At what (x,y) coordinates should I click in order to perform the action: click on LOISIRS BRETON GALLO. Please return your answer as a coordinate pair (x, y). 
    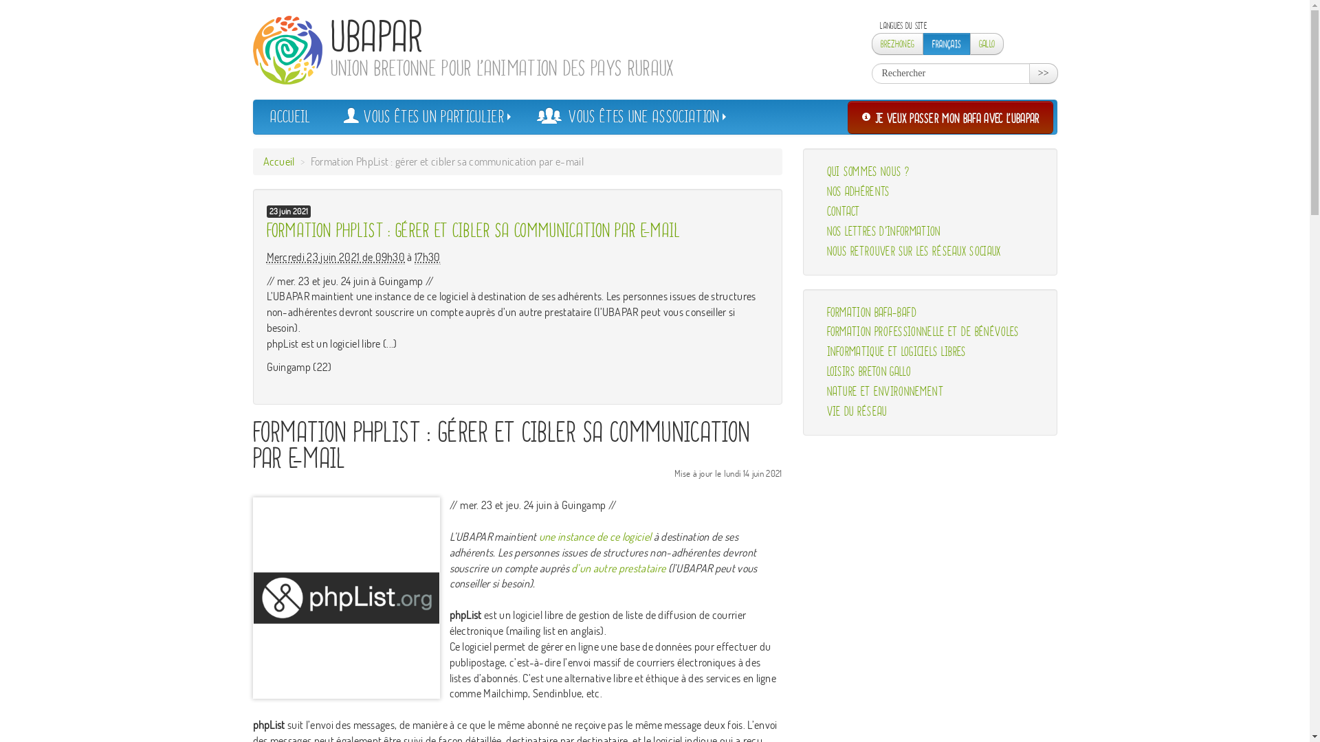
    Looking at the image, I should click on (930, 372).